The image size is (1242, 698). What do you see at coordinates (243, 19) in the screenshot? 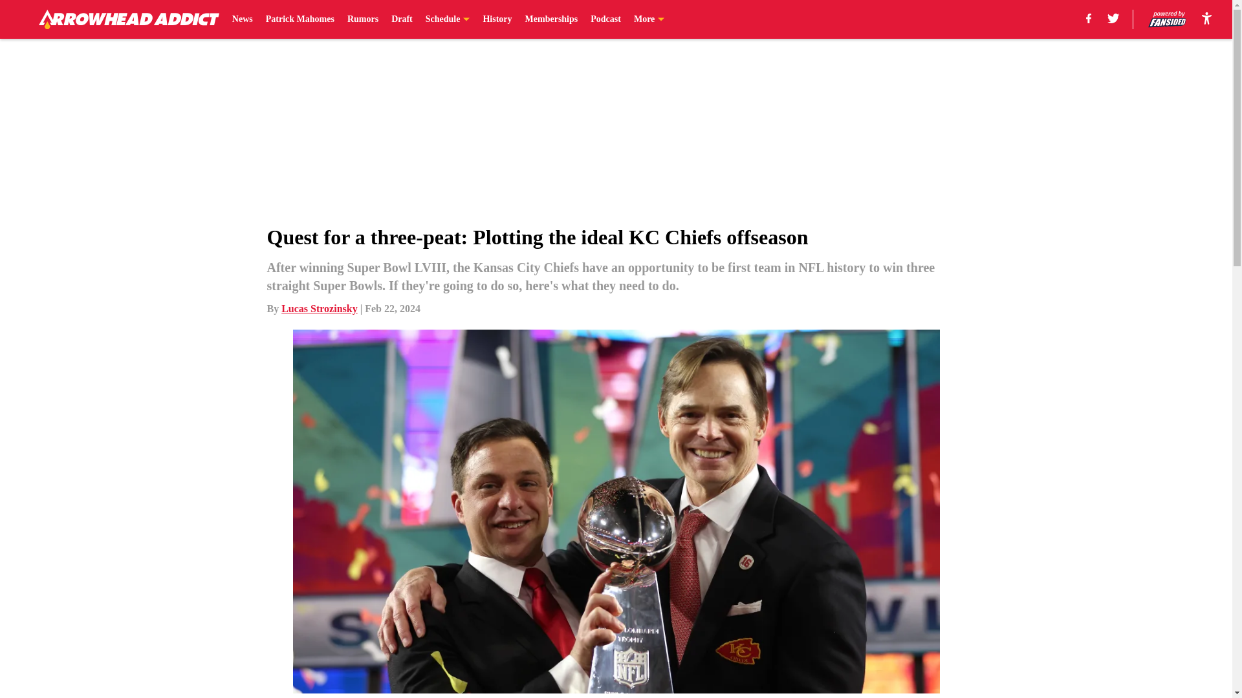
I see `News` at bounding box center [243, 19].